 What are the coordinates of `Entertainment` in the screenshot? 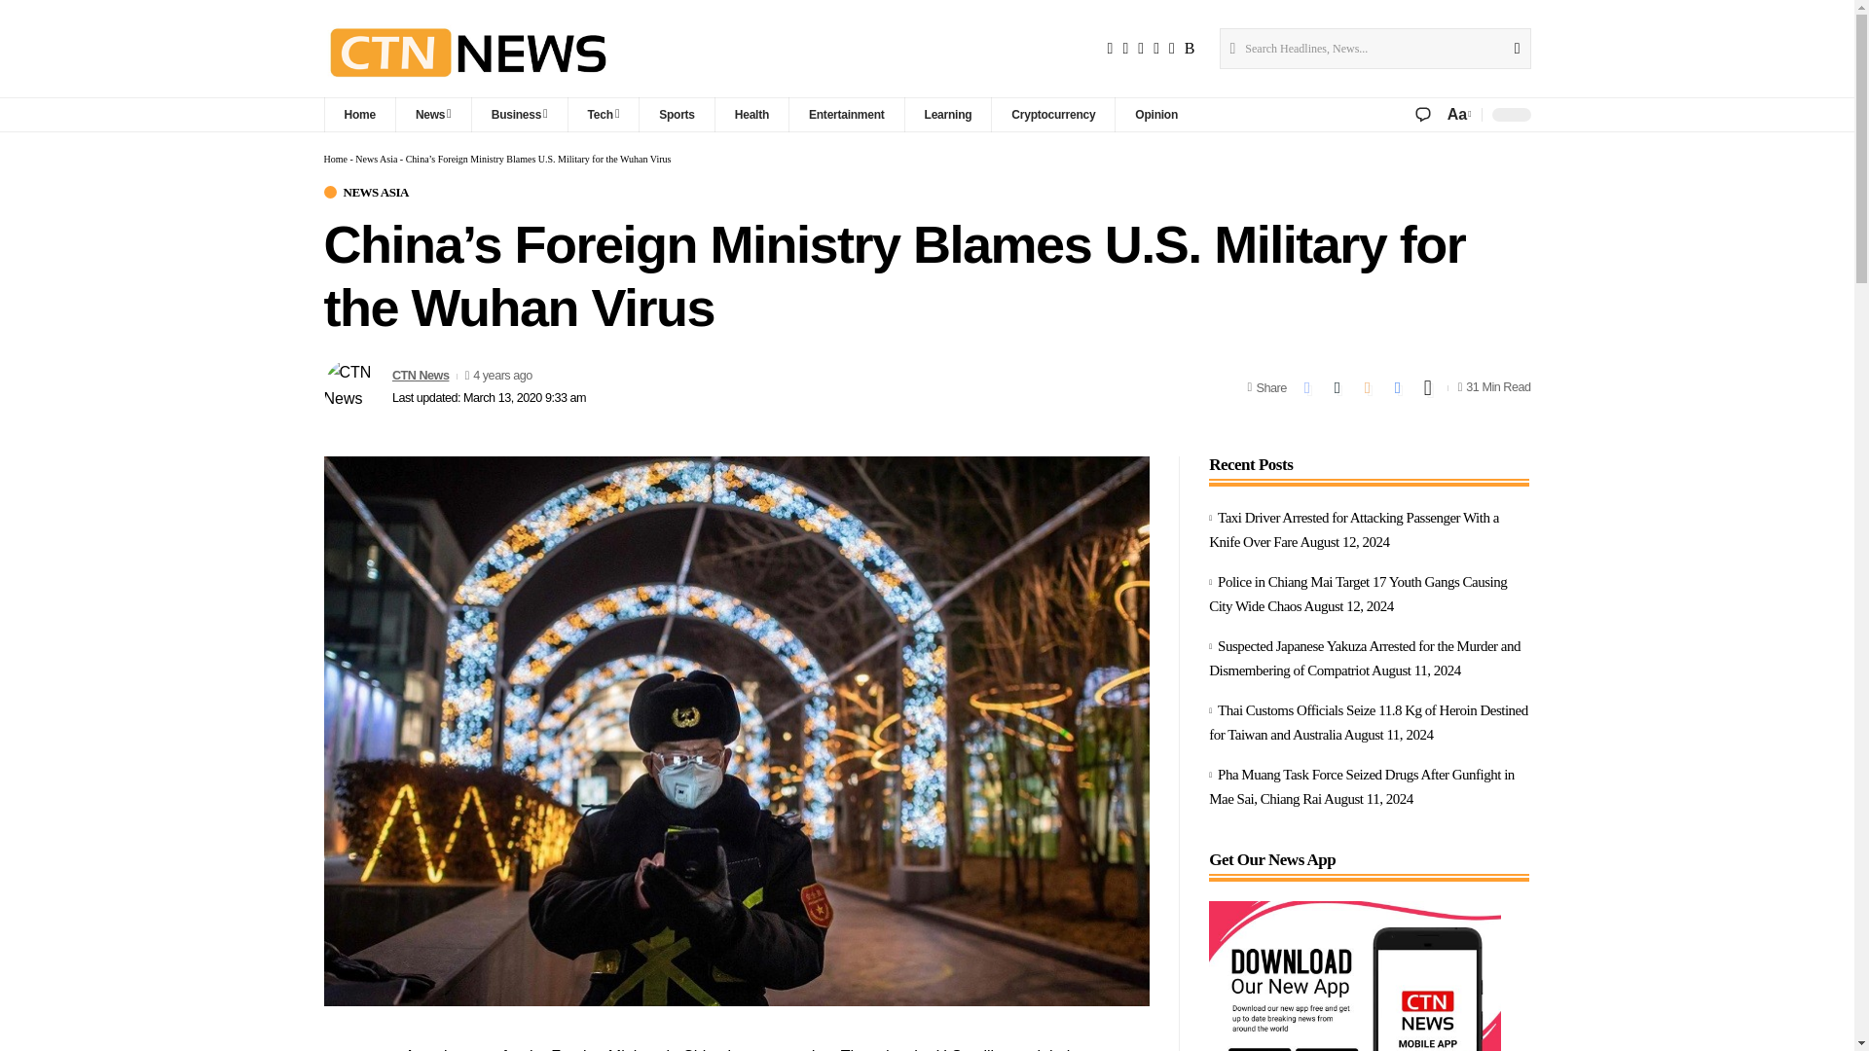 It's located at (847, 115).